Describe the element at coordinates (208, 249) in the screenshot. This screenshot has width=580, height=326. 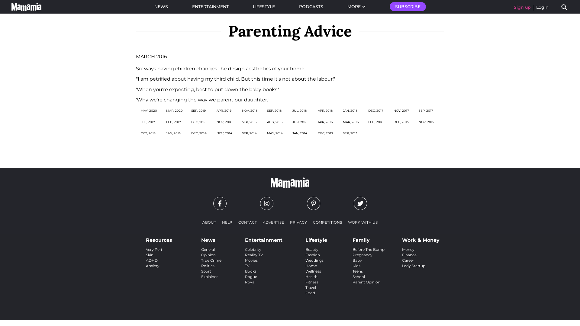
I see `General` at that location.